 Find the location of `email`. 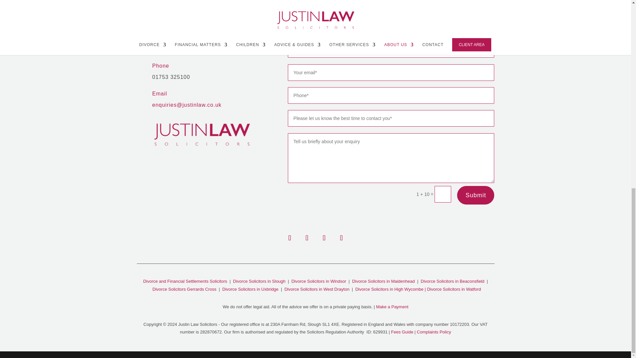

email is located at coordinates (187, 105).